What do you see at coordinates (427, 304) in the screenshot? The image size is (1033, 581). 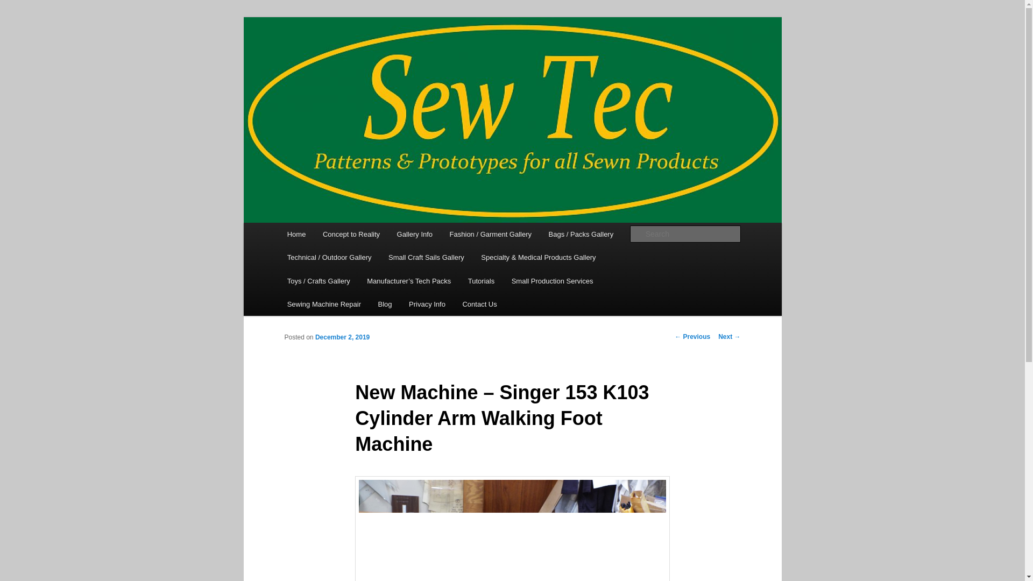 I see `Privacy Info` at bounding box center [427, 304].